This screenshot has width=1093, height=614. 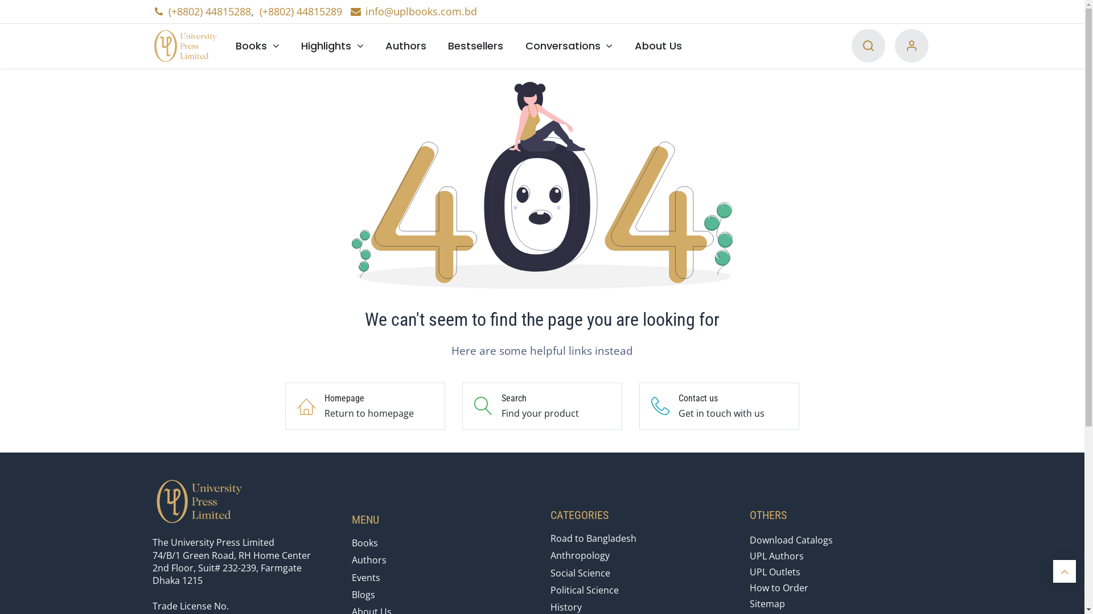 I want to click on info@uplbooks.com.bd, so click(x=413, y=11).